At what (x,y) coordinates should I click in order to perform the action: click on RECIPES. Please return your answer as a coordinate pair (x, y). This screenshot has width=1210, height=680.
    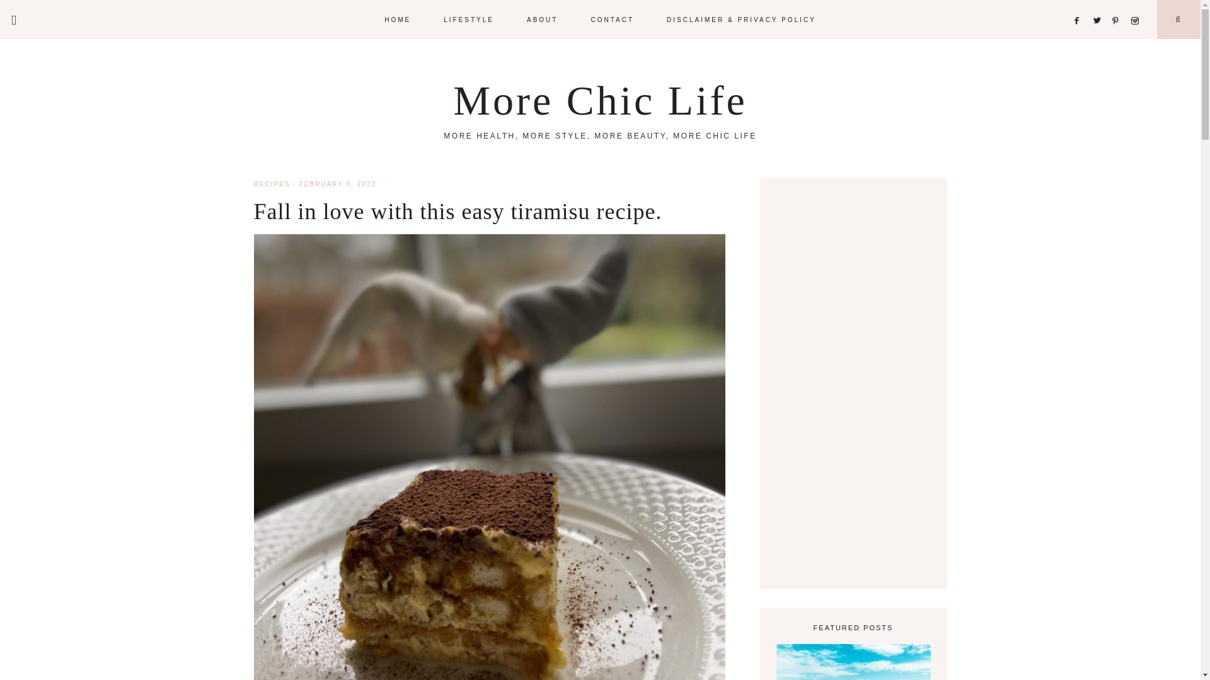
    Looking at the image, I should click on (271, 184).